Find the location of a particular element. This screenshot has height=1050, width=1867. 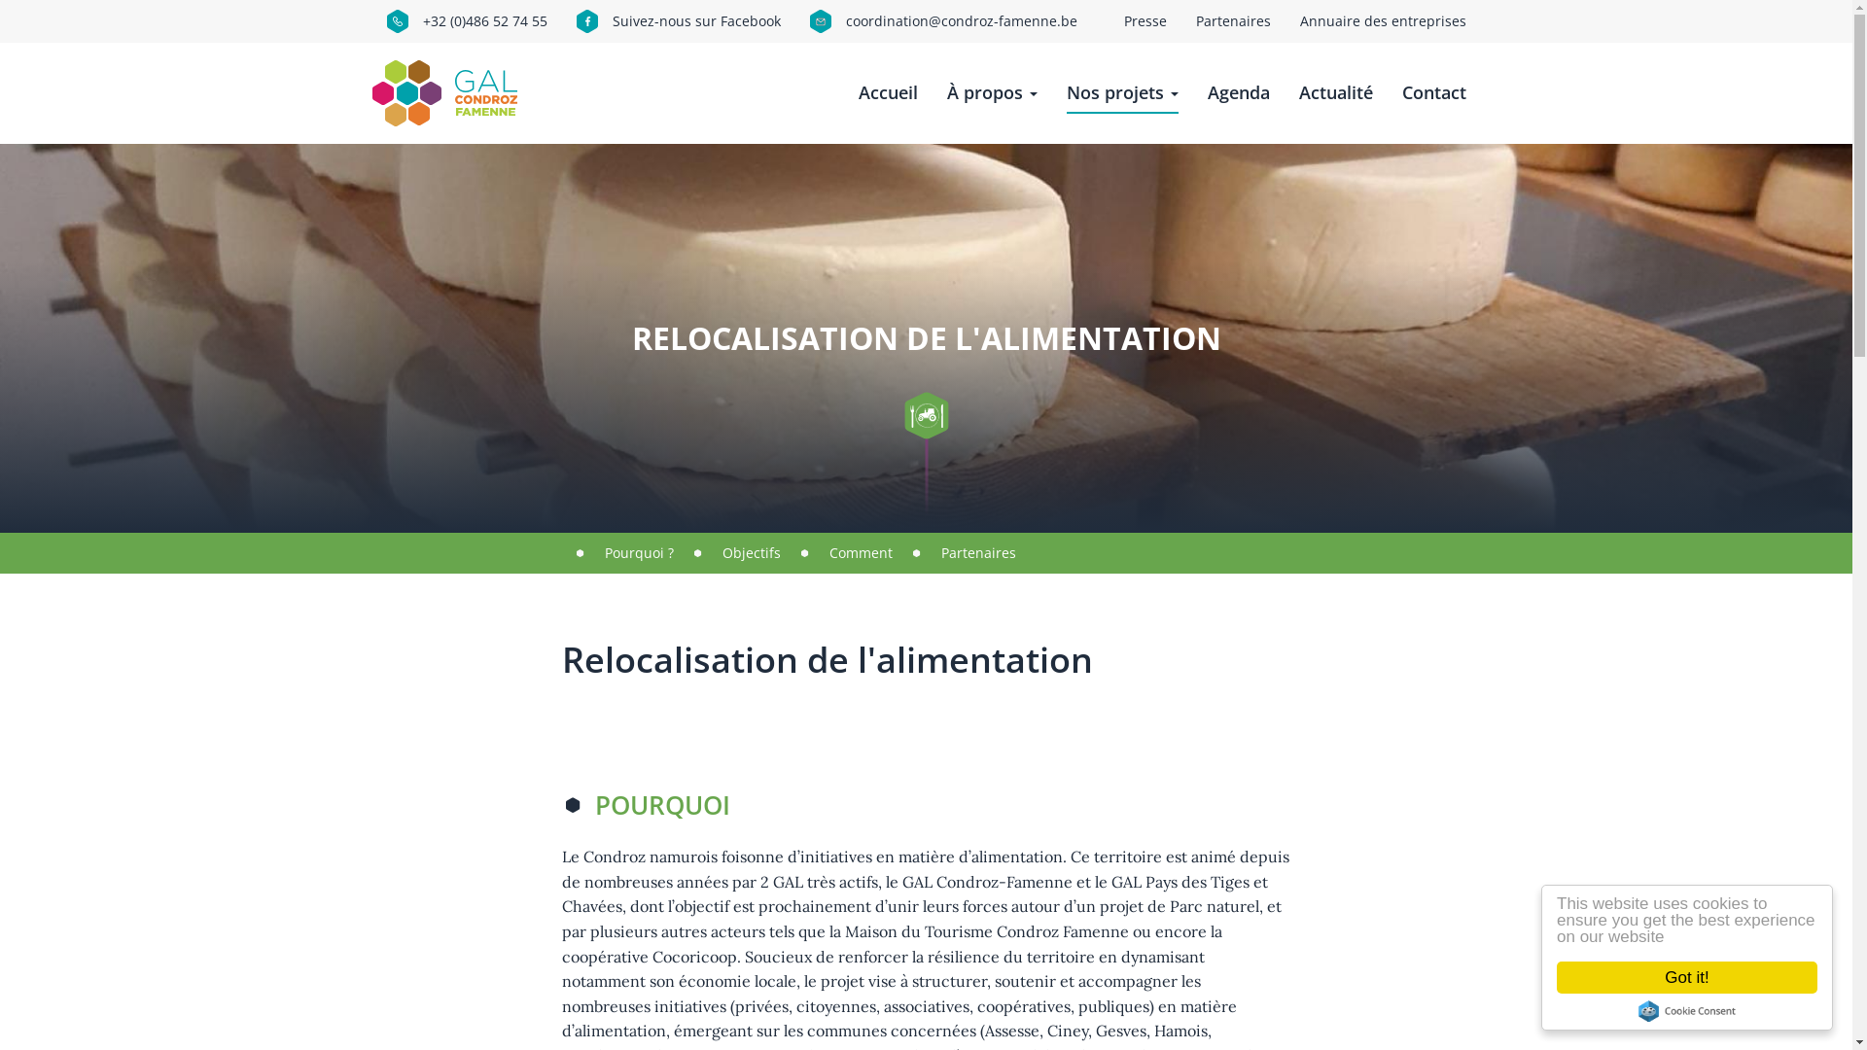

Cookie Consent plugin for the EU cookie law is located at coordinates (1687, 1011).